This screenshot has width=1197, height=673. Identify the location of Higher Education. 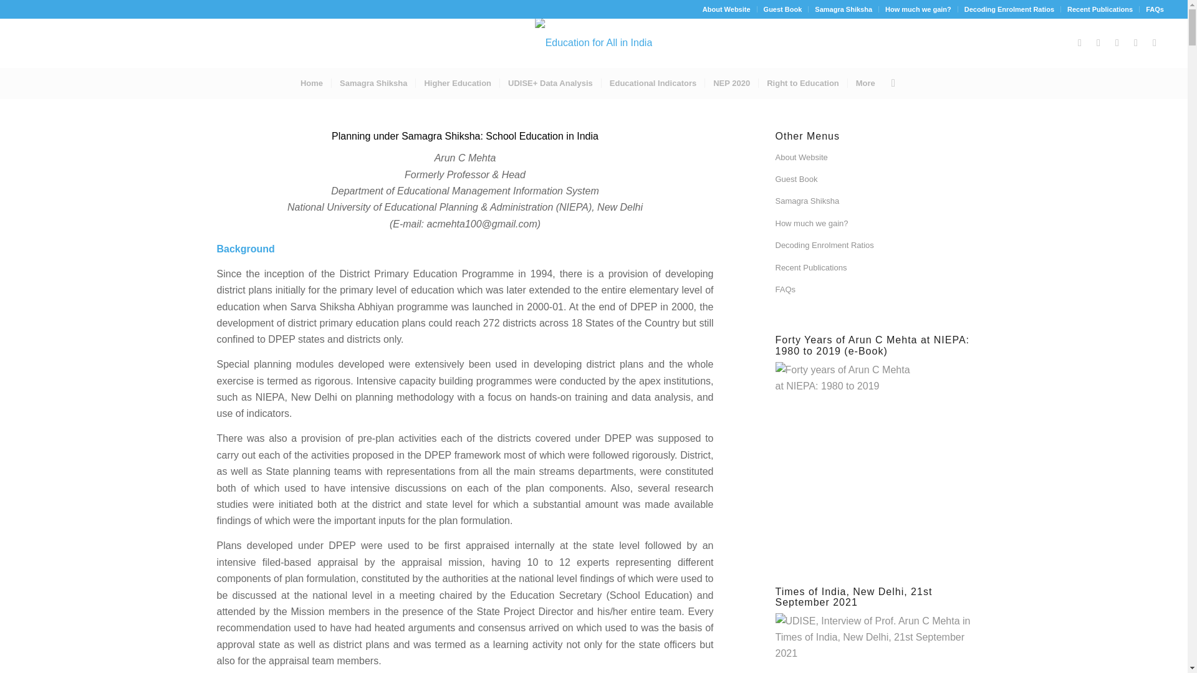
(457, 84).